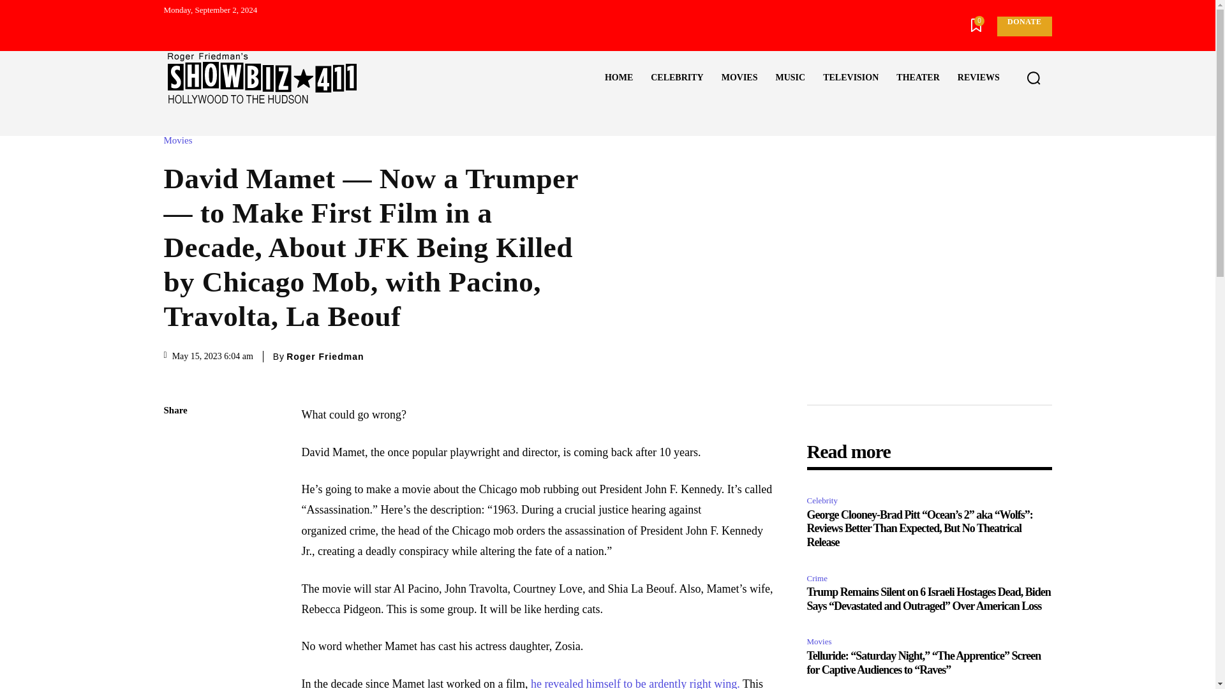 This screenshot has width=1225, height=689. What do you see at coordinates (676, 78) in the screenshot?
I see `CELEBRITY` at bounding box center [676, 78].